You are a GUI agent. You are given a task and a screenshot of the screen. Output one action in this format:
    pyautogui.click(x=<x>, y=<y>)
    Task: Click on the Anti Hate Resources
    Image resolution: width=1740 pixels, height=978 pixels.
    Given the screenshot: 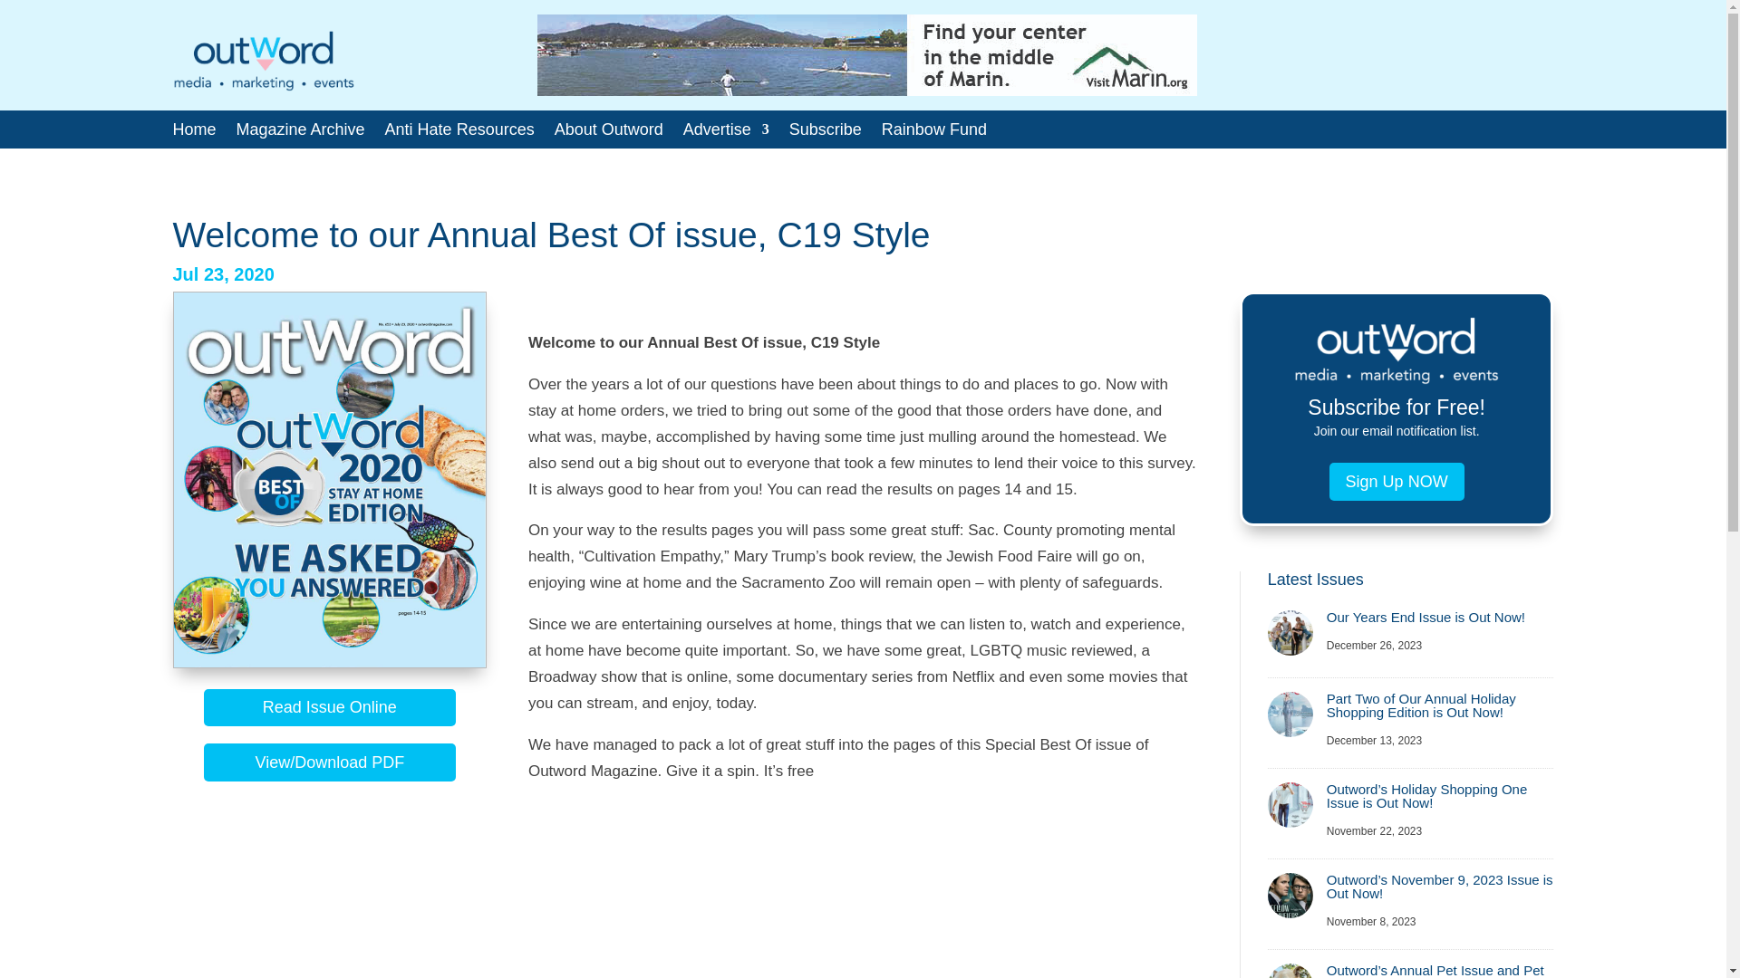 What is the action you would take?
    pyautogui.click(x=459, y=132)
    